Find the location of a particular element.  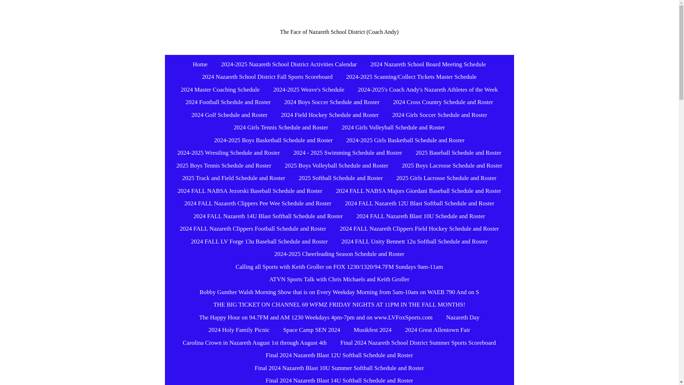

2025 Track and Field Schedule and Roster is located at coordinates (234, 178).